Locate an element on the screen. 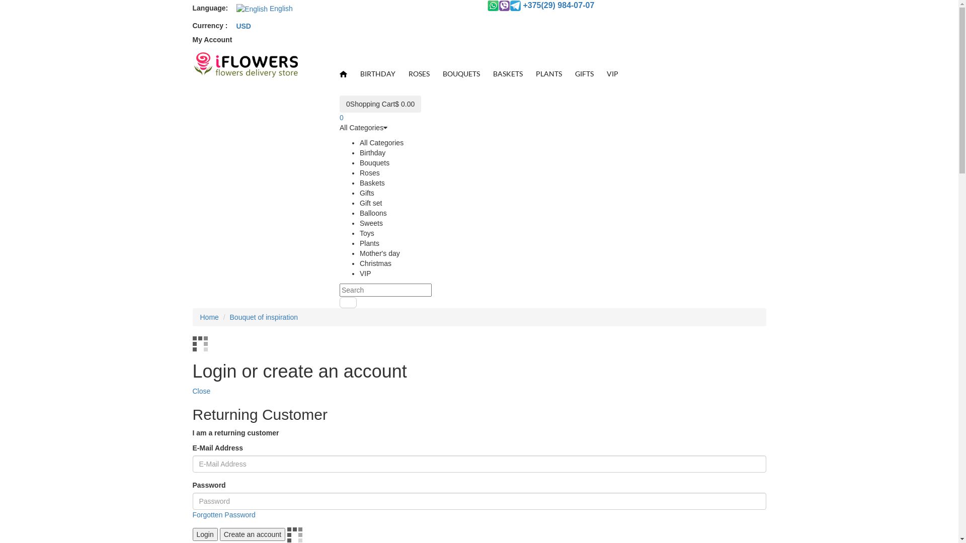 The image size is (966, 543). Login is located at coordinates (205, 534).